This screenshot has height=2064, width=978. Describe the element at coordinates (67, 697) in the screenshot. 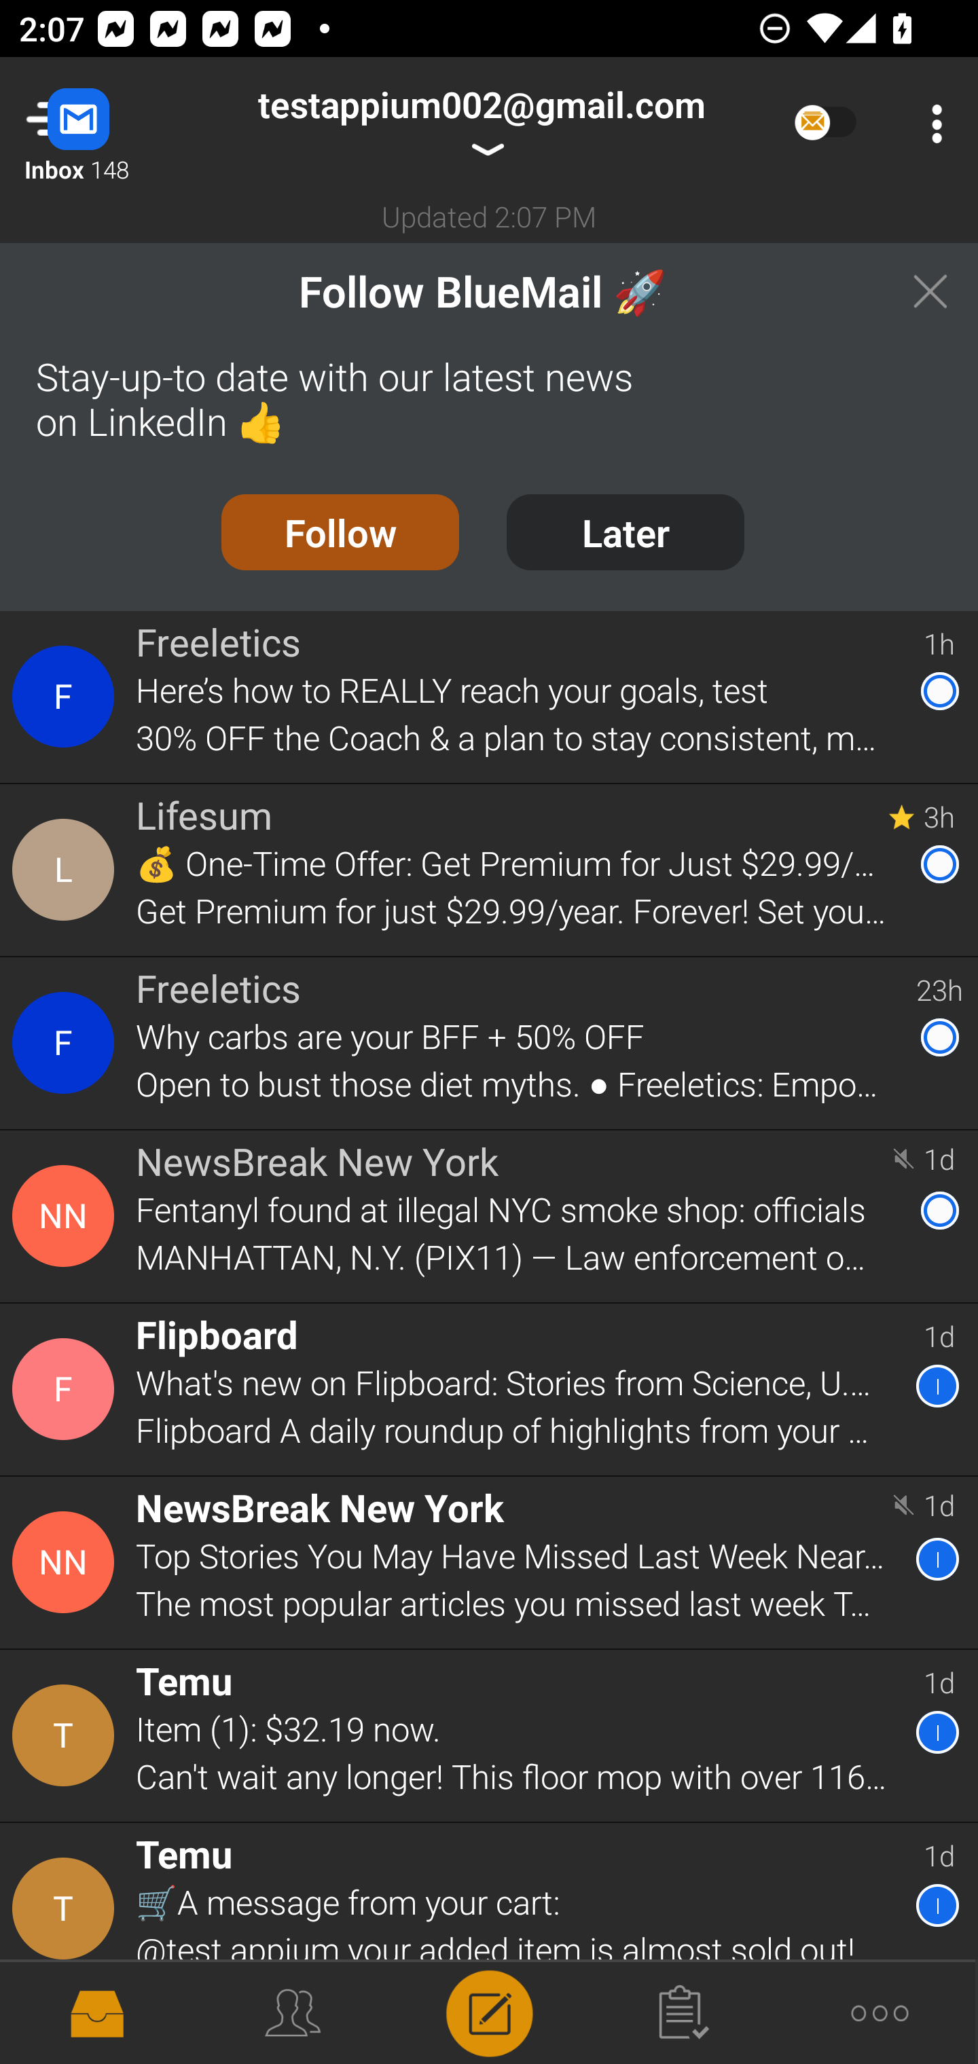

I see `Contact Details` at that location.